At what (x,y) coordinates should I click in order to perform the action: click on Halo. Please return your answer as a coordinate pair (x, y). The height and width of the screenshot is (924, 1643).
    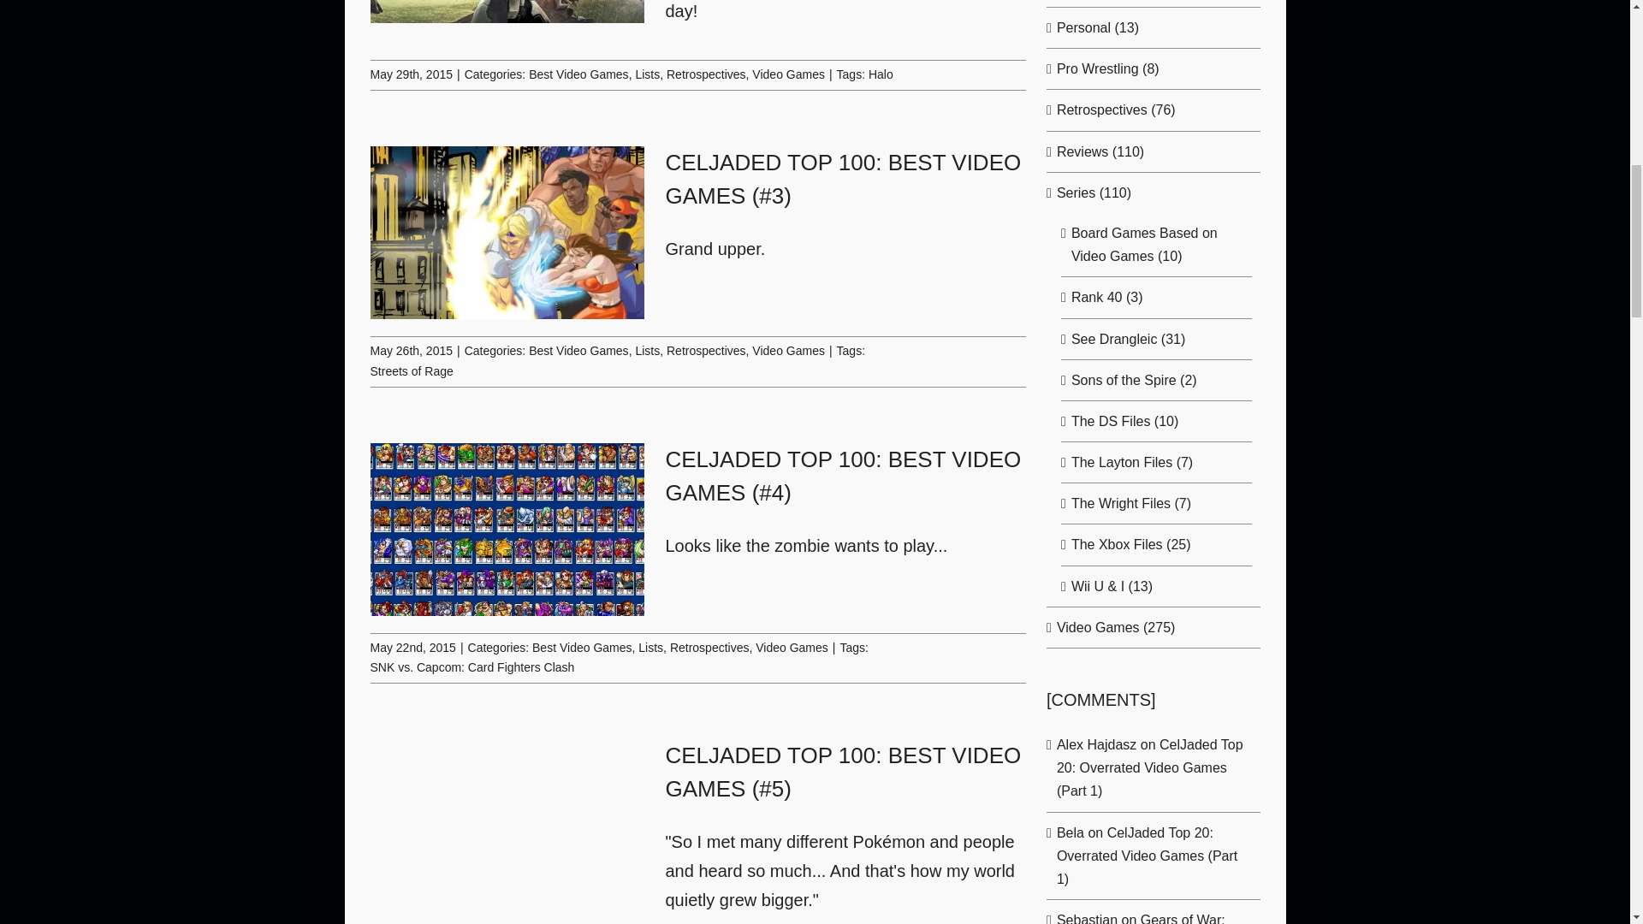
    Looking at the image, I should click on (881, 74).